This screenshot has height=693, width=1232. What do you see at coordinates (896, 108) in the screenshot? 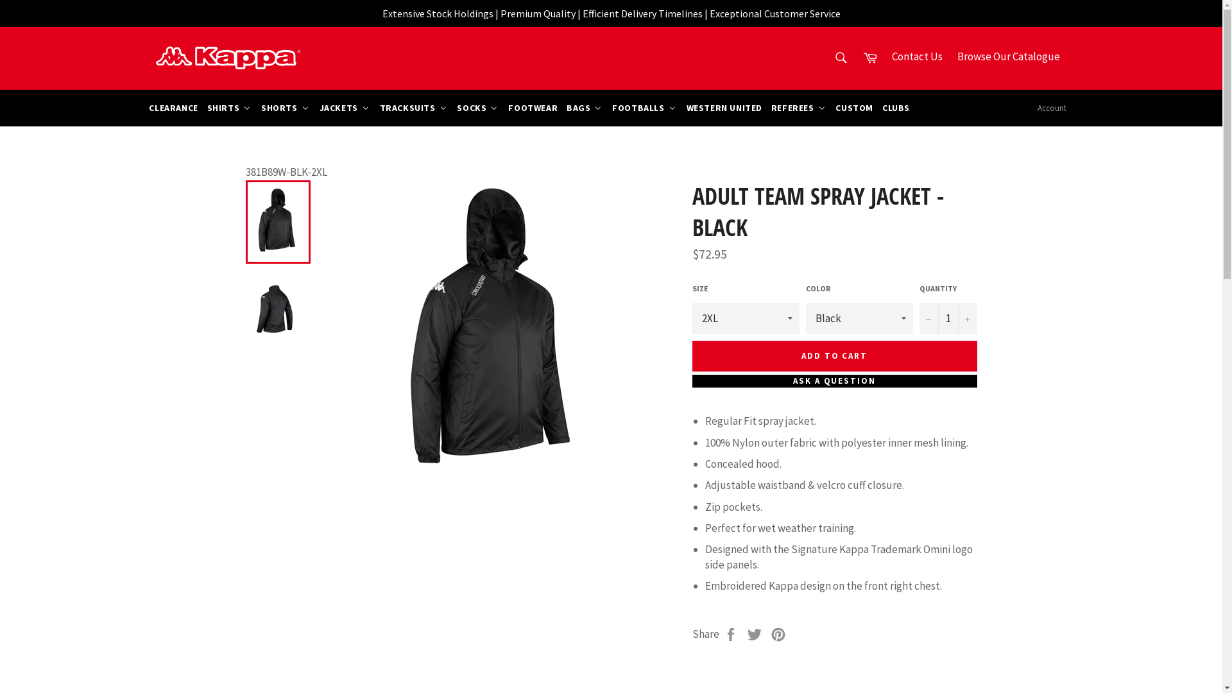
I see `CLUBS` at bounding box center [896, 108].